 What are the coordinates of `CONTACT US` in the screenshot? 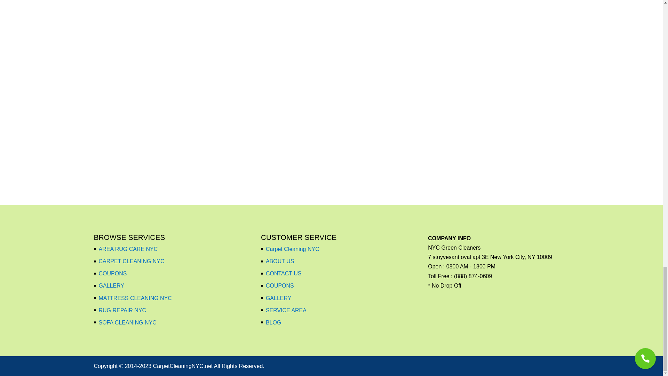 It's located at (284, 273).